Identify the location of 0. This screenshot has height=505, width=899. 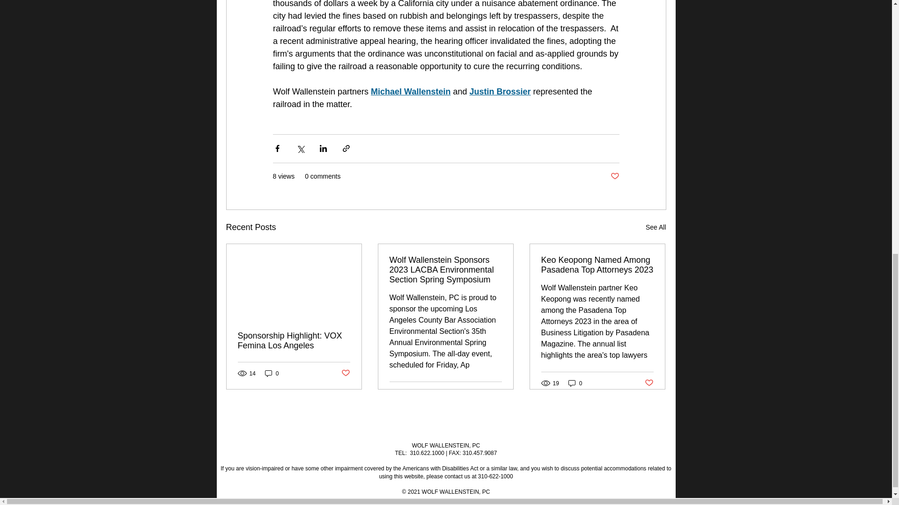
(272, 373).